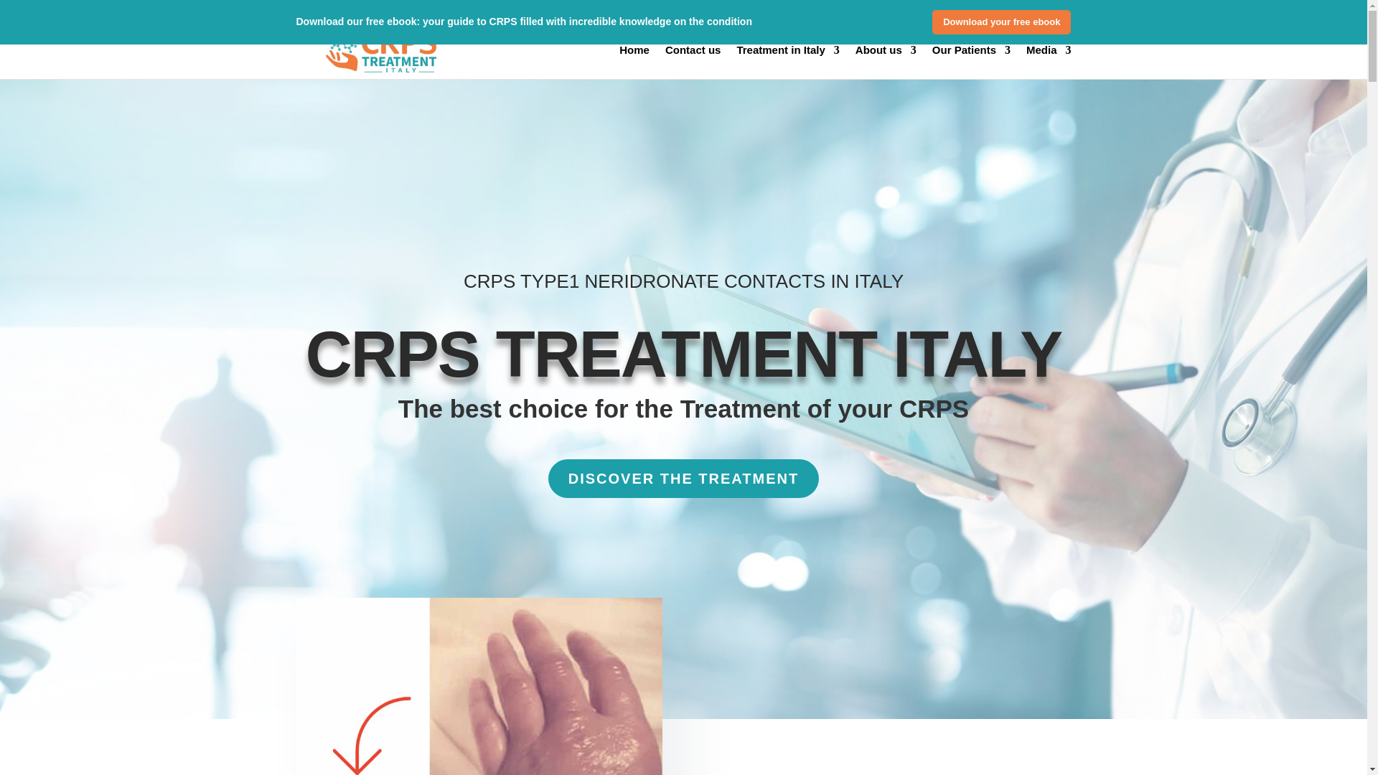 This screenshot has height=775, width=1378. Describe the element at coordinates (1001, 22) in the screenshot. I see `Download your free ebook` at that location.